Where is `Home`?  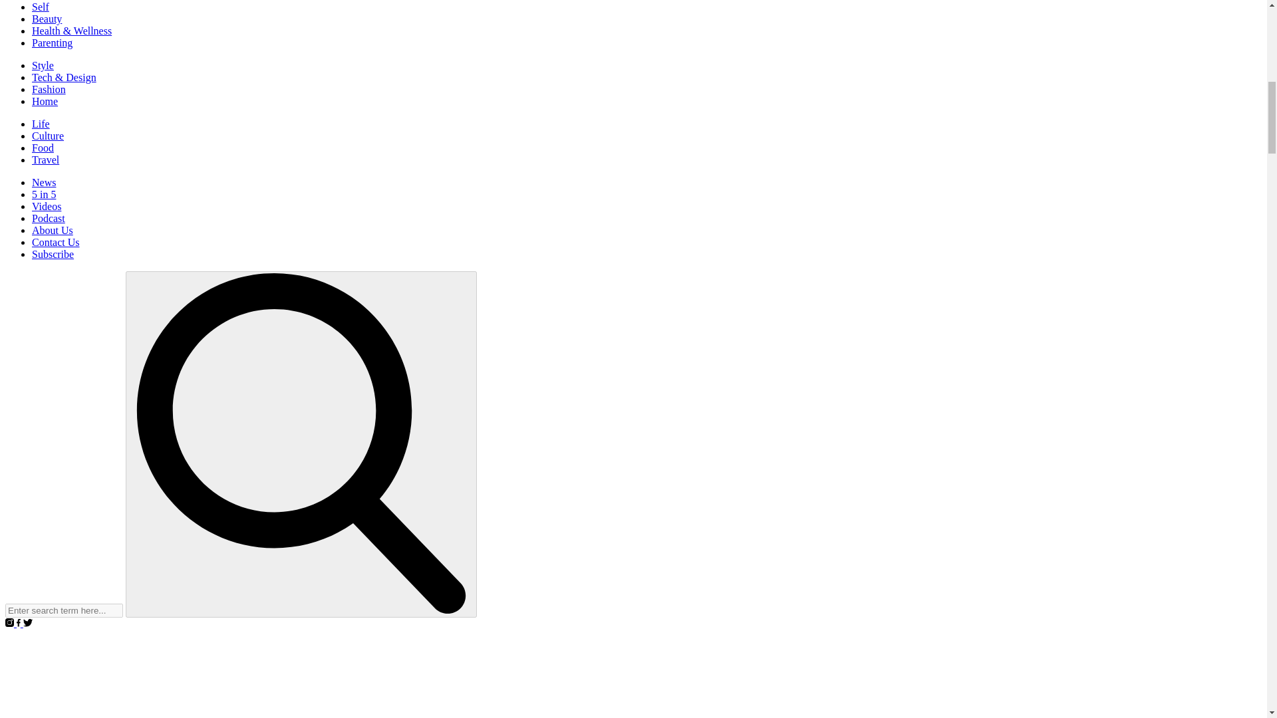
Home is located at coordinates (45, 101).